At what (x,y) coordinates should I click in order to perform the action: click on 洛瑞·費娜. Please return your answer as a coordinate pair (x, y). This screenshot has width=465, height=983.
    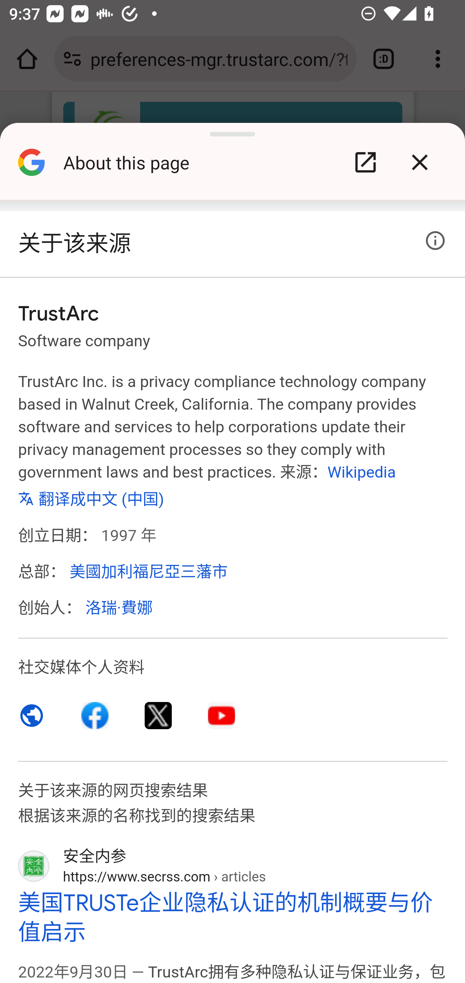
    Looking at the image, I should click on (119, 608).